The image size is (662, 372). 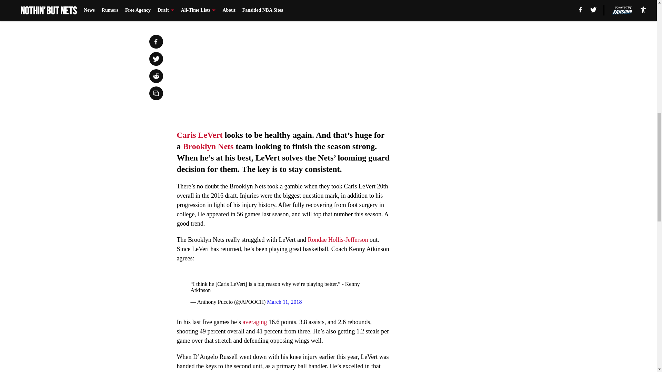 I want to click on averaging, so click(x=254, y=322).